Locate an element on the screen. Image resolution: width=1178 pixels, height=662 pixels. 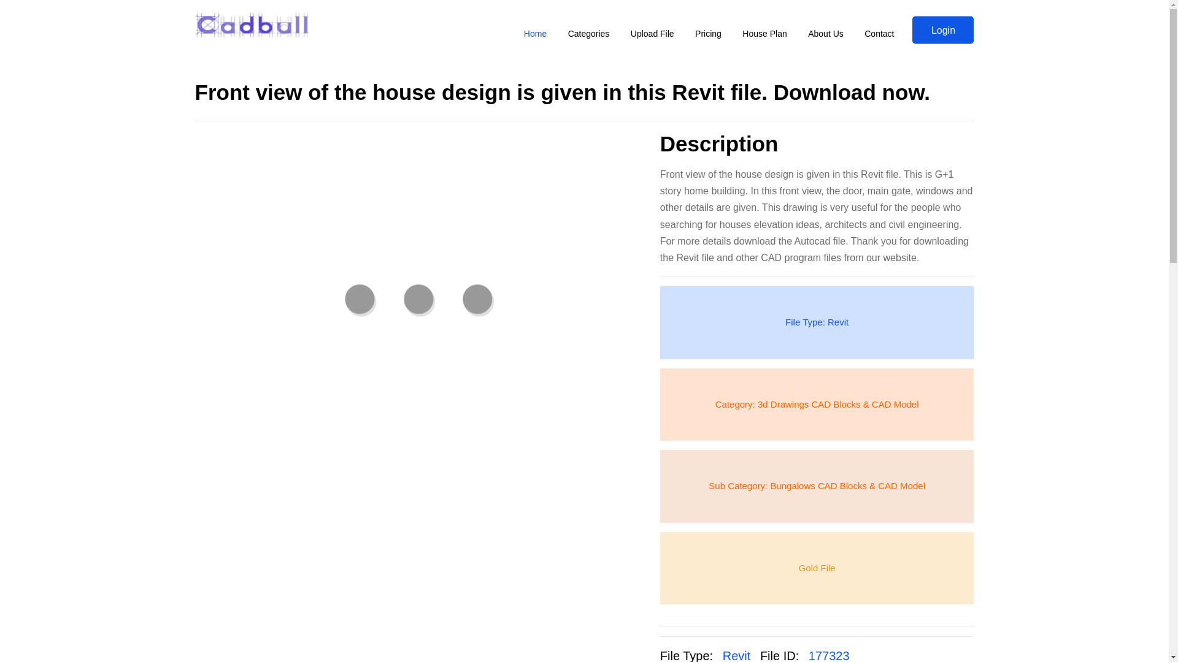
Home is located at coordinates (535, 34).